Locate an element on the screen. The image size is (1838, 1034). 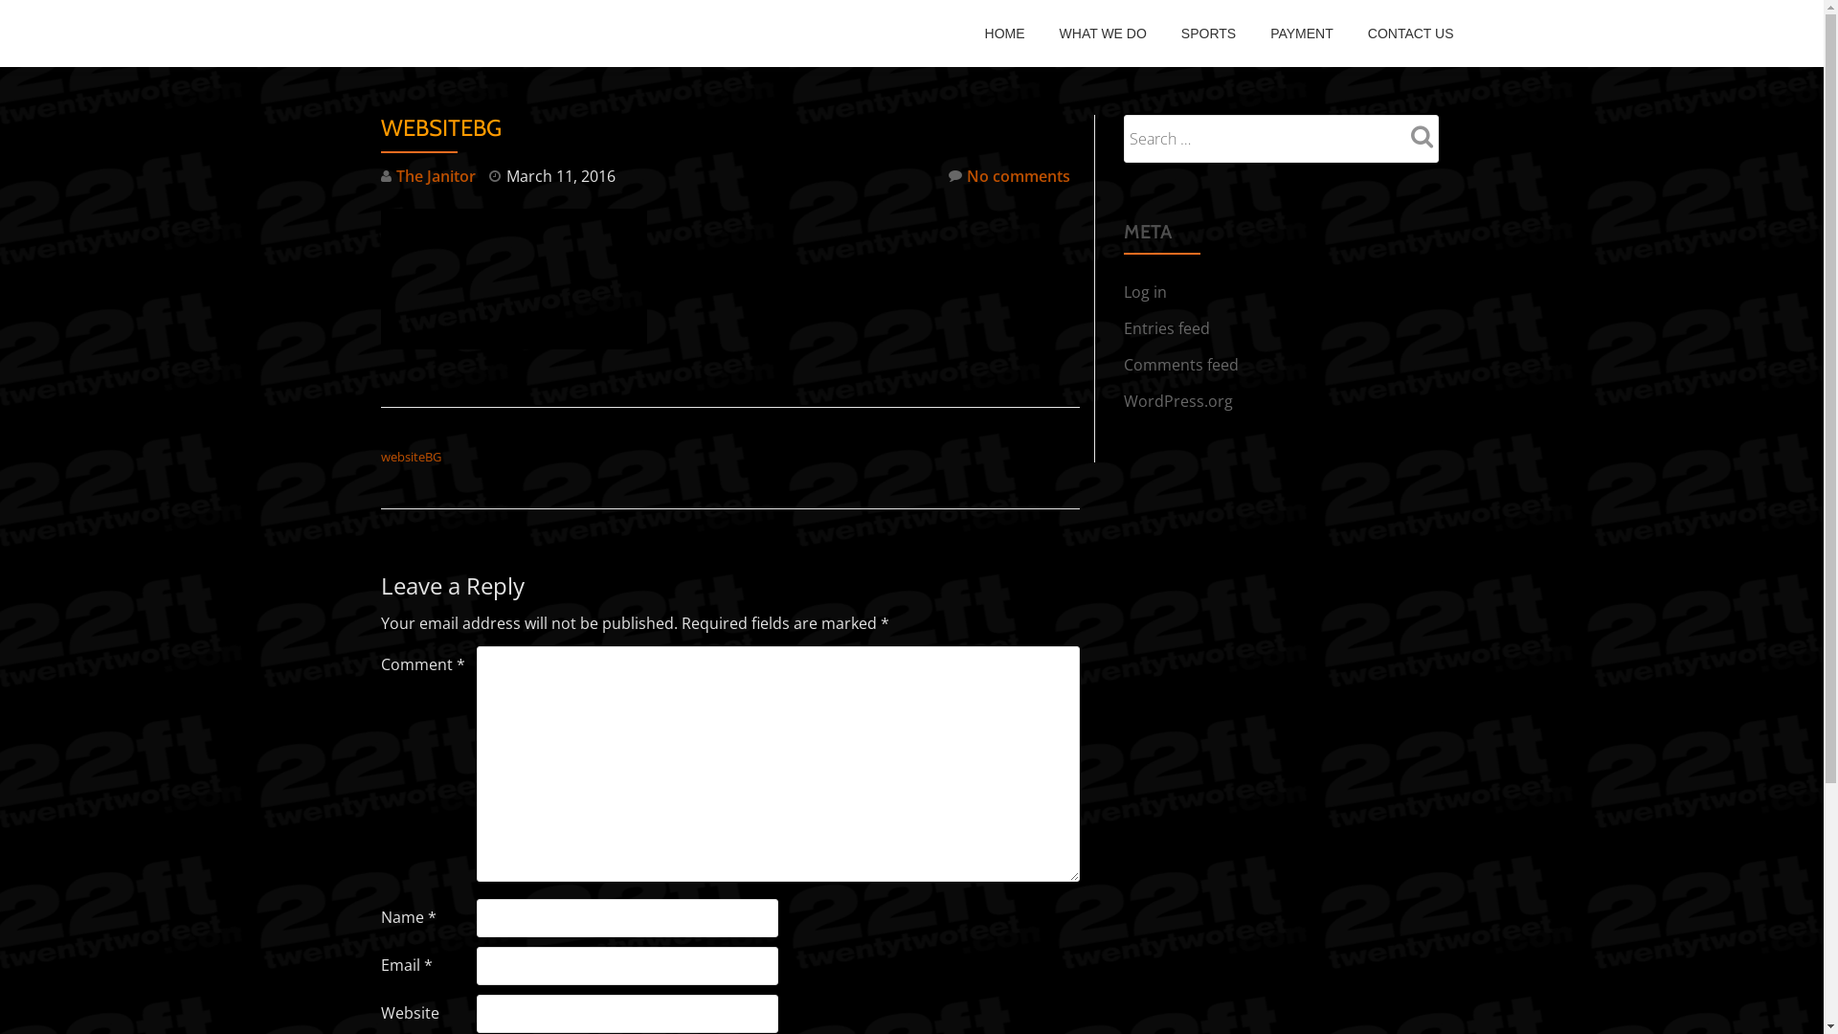
HOME is located at coordinates (1005, 34).